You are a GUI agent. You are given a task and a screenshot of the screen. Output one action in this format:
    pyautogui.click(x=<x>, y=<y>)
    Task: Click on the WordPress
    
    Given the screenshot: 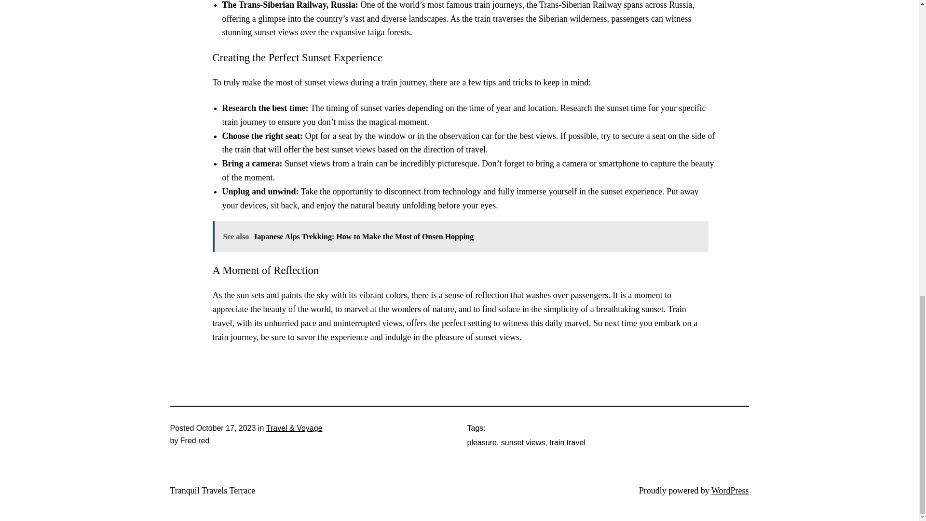 What is the action you would take?
    pyautogui.click(x=730, y=490)
    